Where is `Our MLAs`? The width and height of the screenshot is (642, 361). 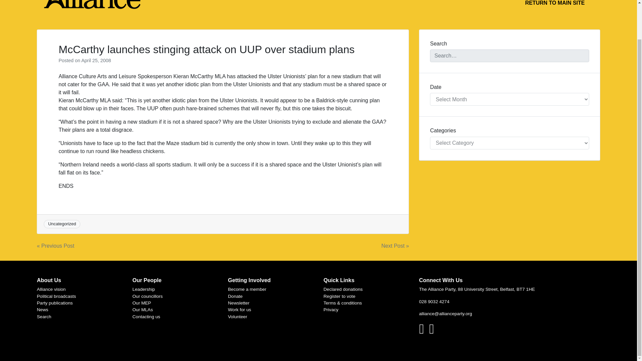
Our MLAs is located at coordinates (142, 310).